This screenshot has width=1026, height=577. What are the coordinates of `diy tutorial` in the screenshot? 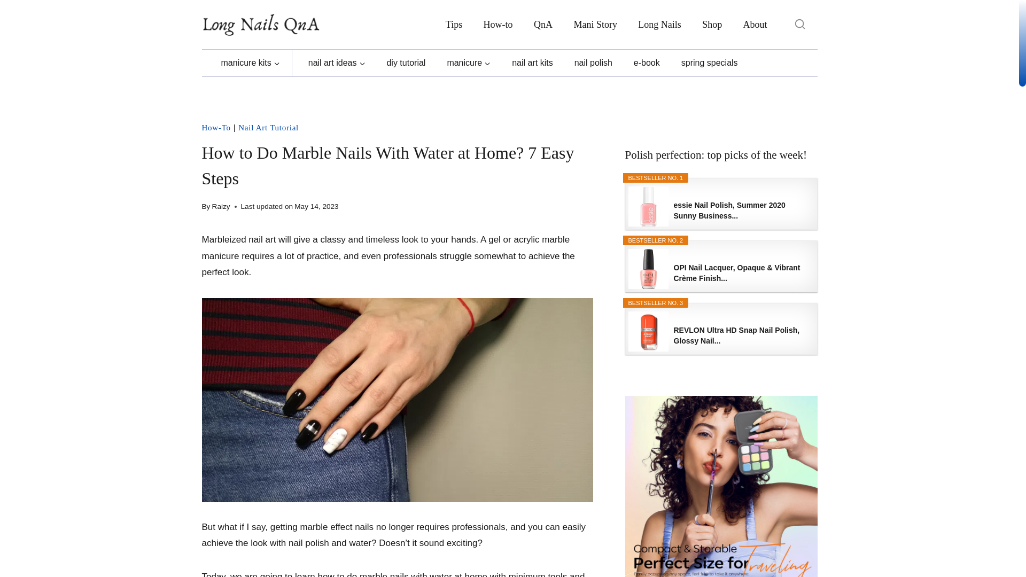 It's located at (406, 63).